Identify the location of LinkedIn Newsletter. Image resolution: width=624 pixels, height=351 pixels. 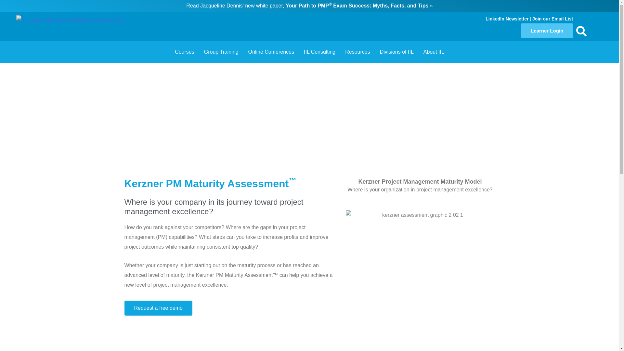
(507, 19).